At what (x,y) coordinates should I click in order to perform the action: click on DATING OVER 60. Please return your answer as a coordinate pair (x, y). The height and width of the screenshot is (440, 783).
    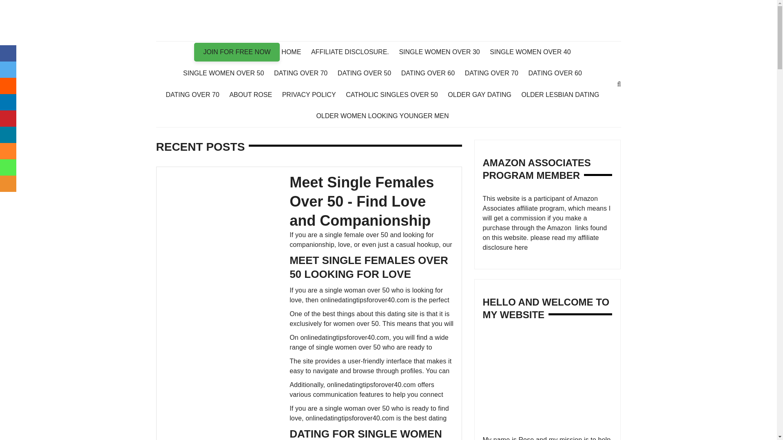
    Looking at the image, I should click on (431, 73).